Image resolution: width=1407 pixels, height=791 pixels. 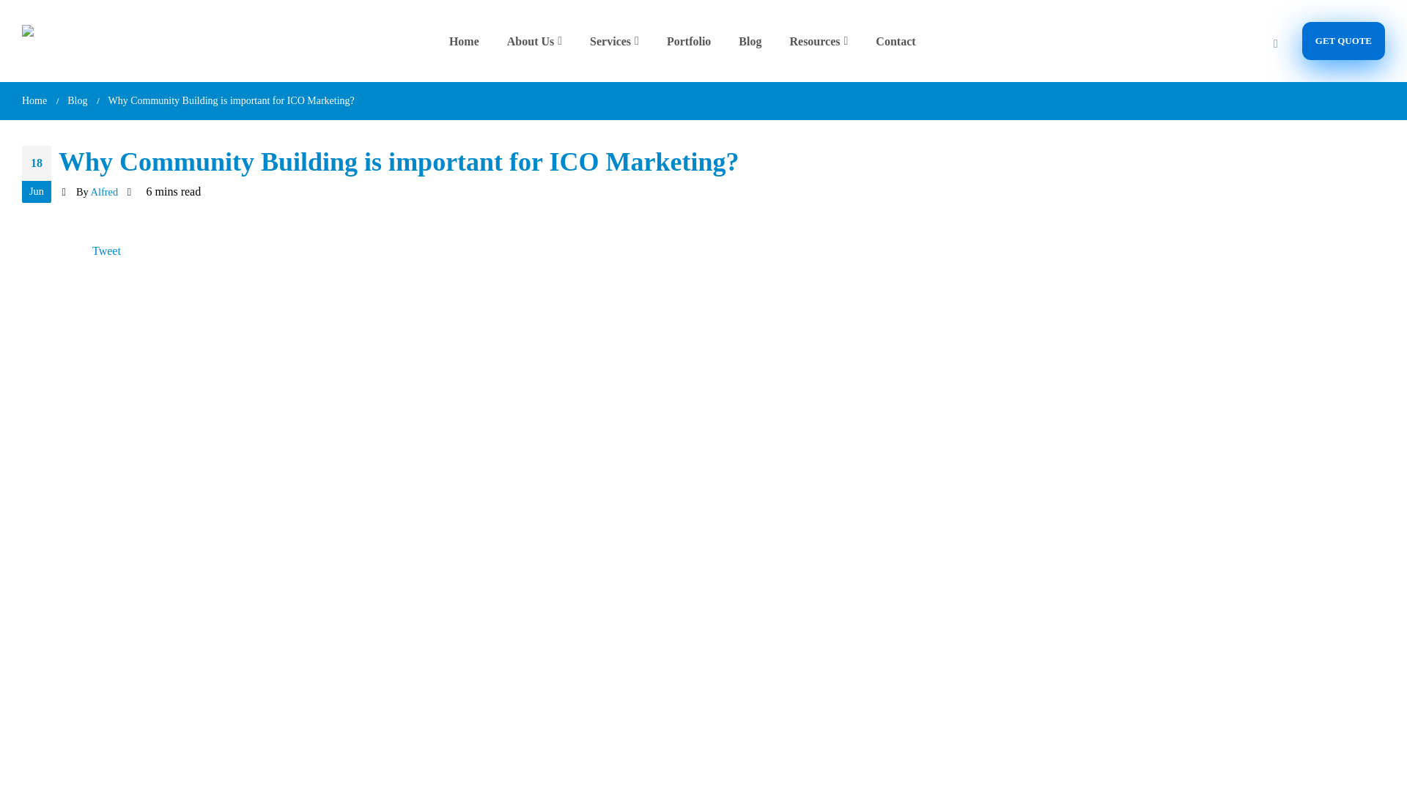 I want to click on Home, so click(x=469, y=41).